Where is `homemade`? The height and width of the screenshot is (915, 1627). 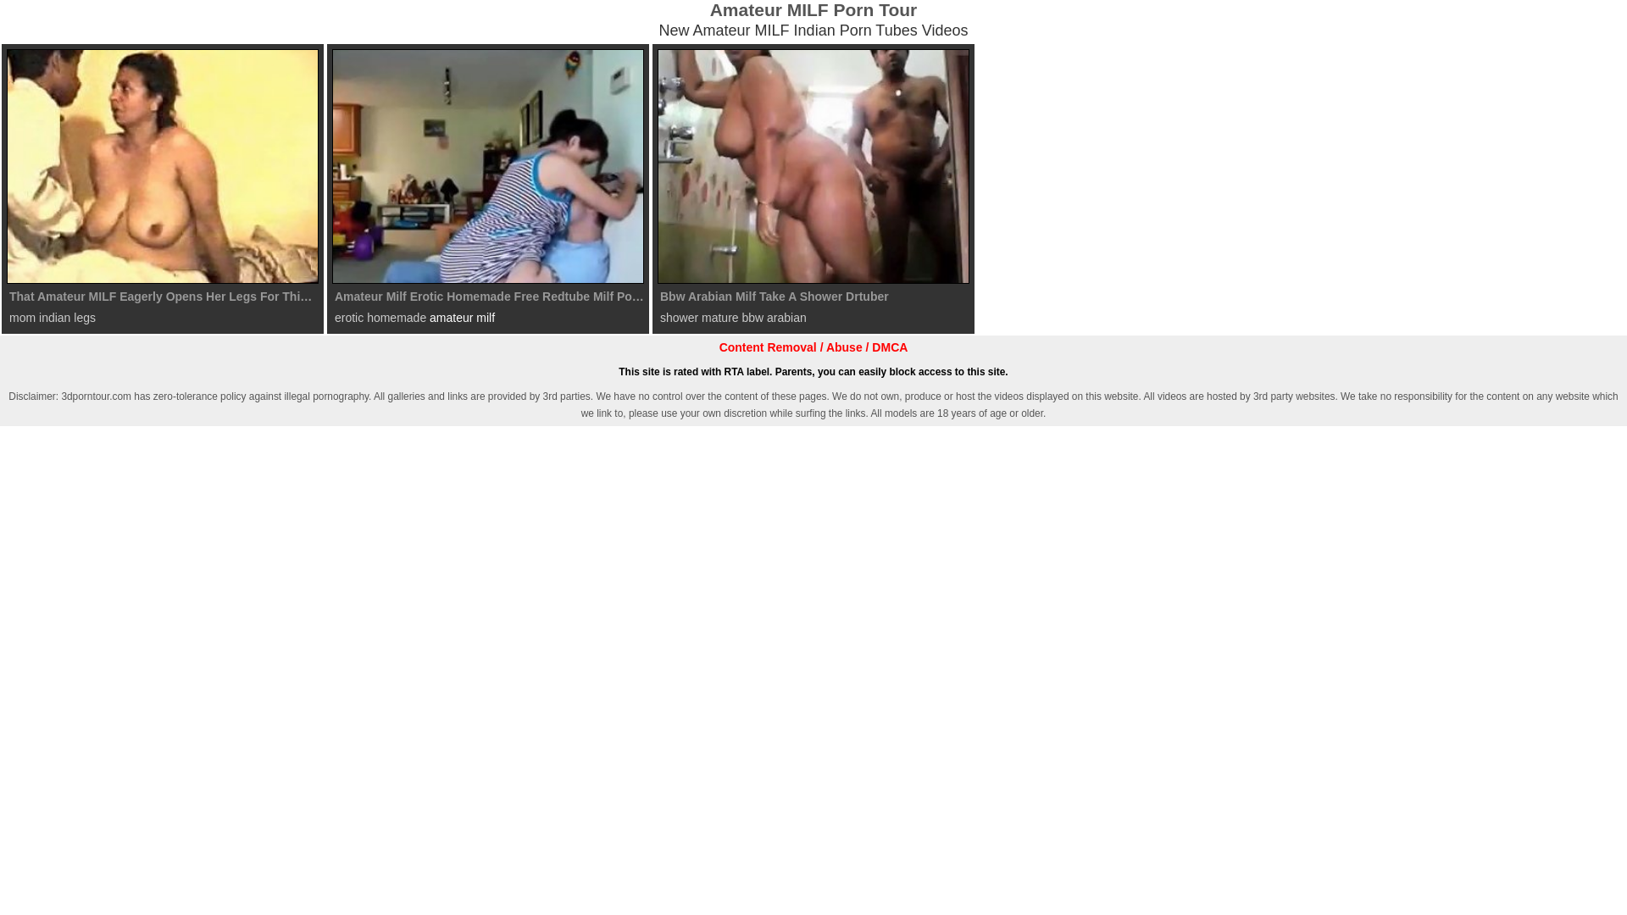
homemade is located at coordinates (397, 318).